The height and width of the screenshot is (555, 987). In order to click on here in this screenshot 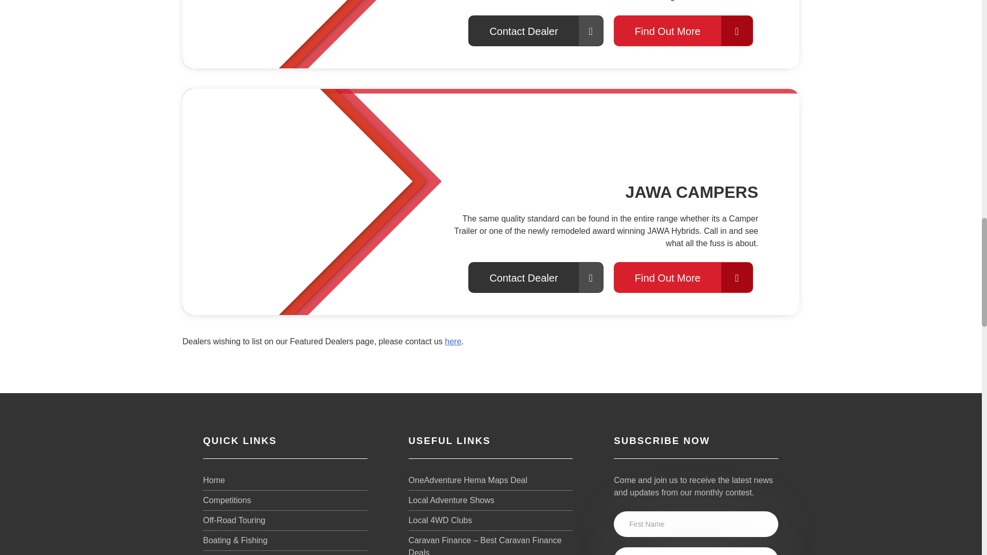, I will do `click(453, 341)`.